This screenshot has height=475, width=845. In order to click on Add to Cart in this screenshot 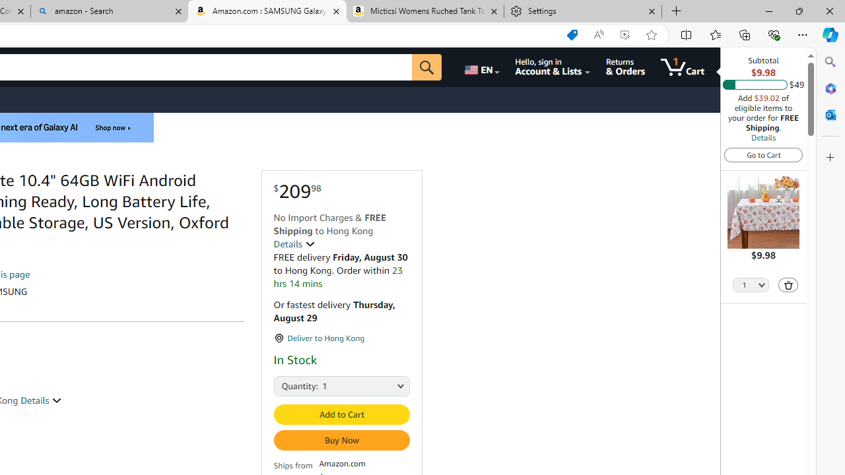, I will do `click(341, 414)`.